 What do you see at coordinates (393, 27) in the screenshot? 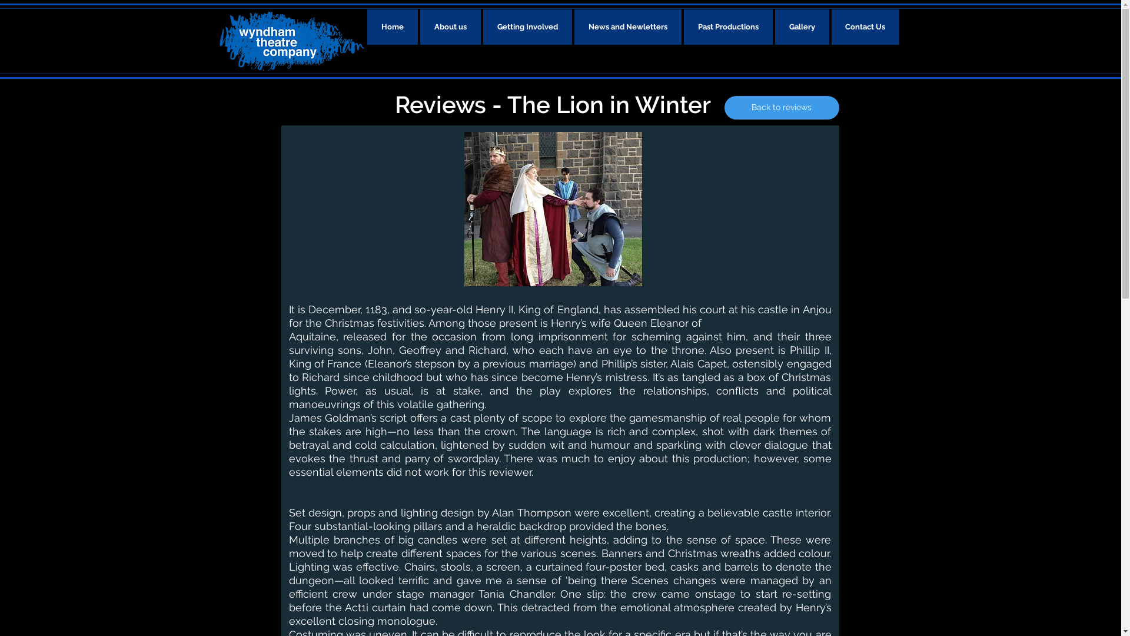
I see `Home` at bounding box center [393, 27].